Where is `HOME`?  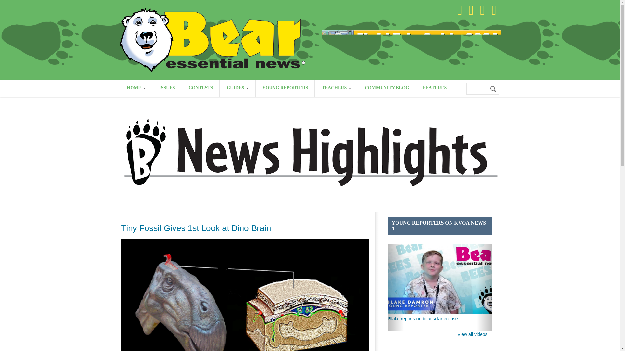
HOME is located at coordinates (136, 88).